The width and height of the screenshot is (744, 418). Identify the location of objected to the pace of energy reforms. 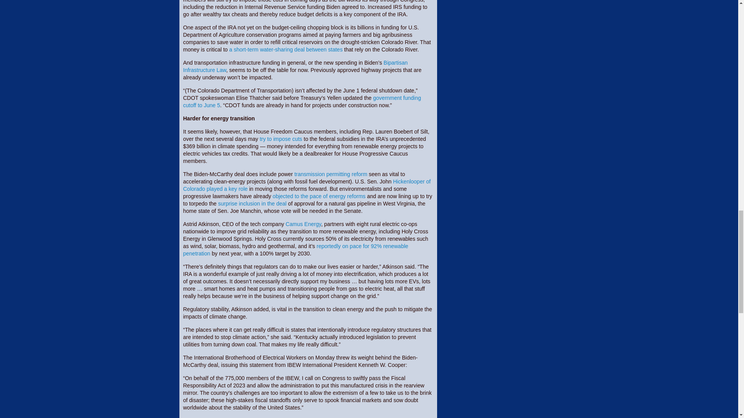
(319, 196).